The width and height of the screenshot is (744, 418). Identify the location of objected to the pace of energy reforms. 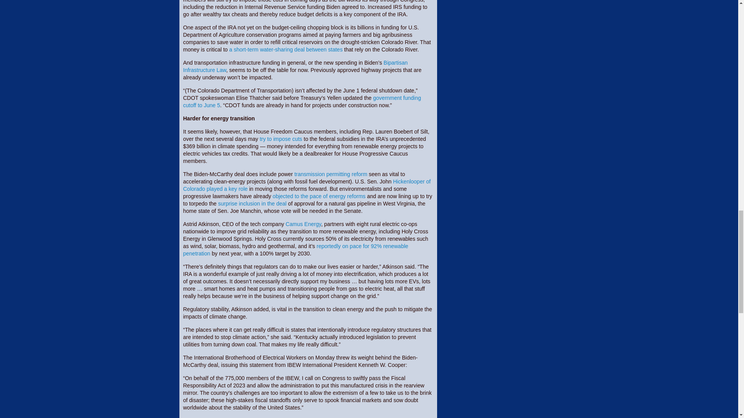
(319, 196).